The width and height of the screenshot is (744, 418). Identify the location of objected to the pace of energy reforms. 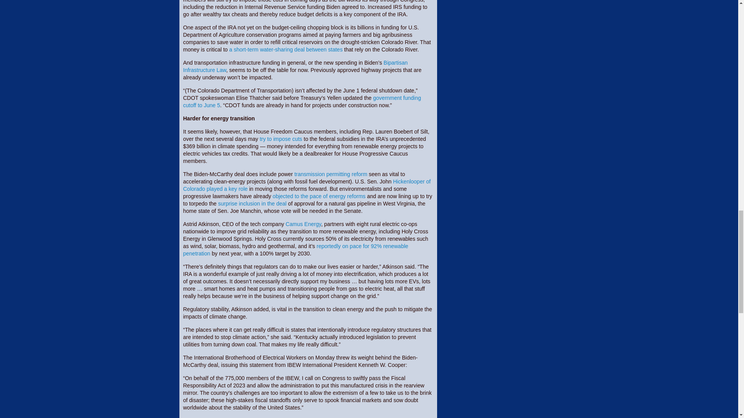
(319, 196).